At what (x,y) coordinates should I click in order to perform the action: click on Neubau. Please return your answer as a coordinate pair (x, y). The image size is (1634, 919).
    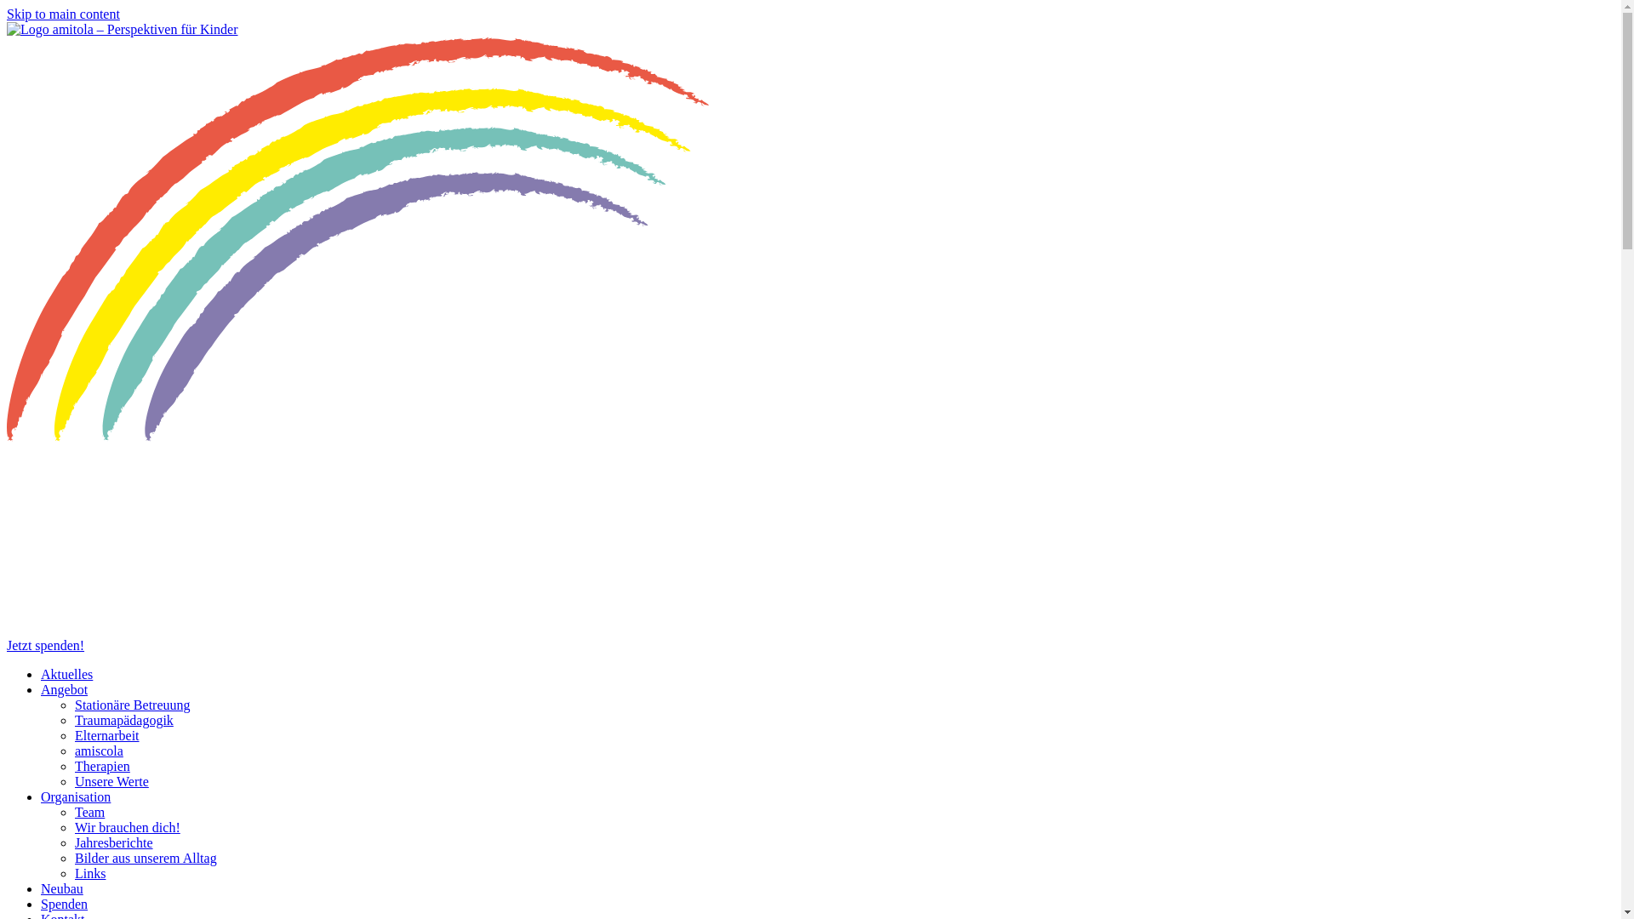
    Looking at the image, I should click on (62, 888).